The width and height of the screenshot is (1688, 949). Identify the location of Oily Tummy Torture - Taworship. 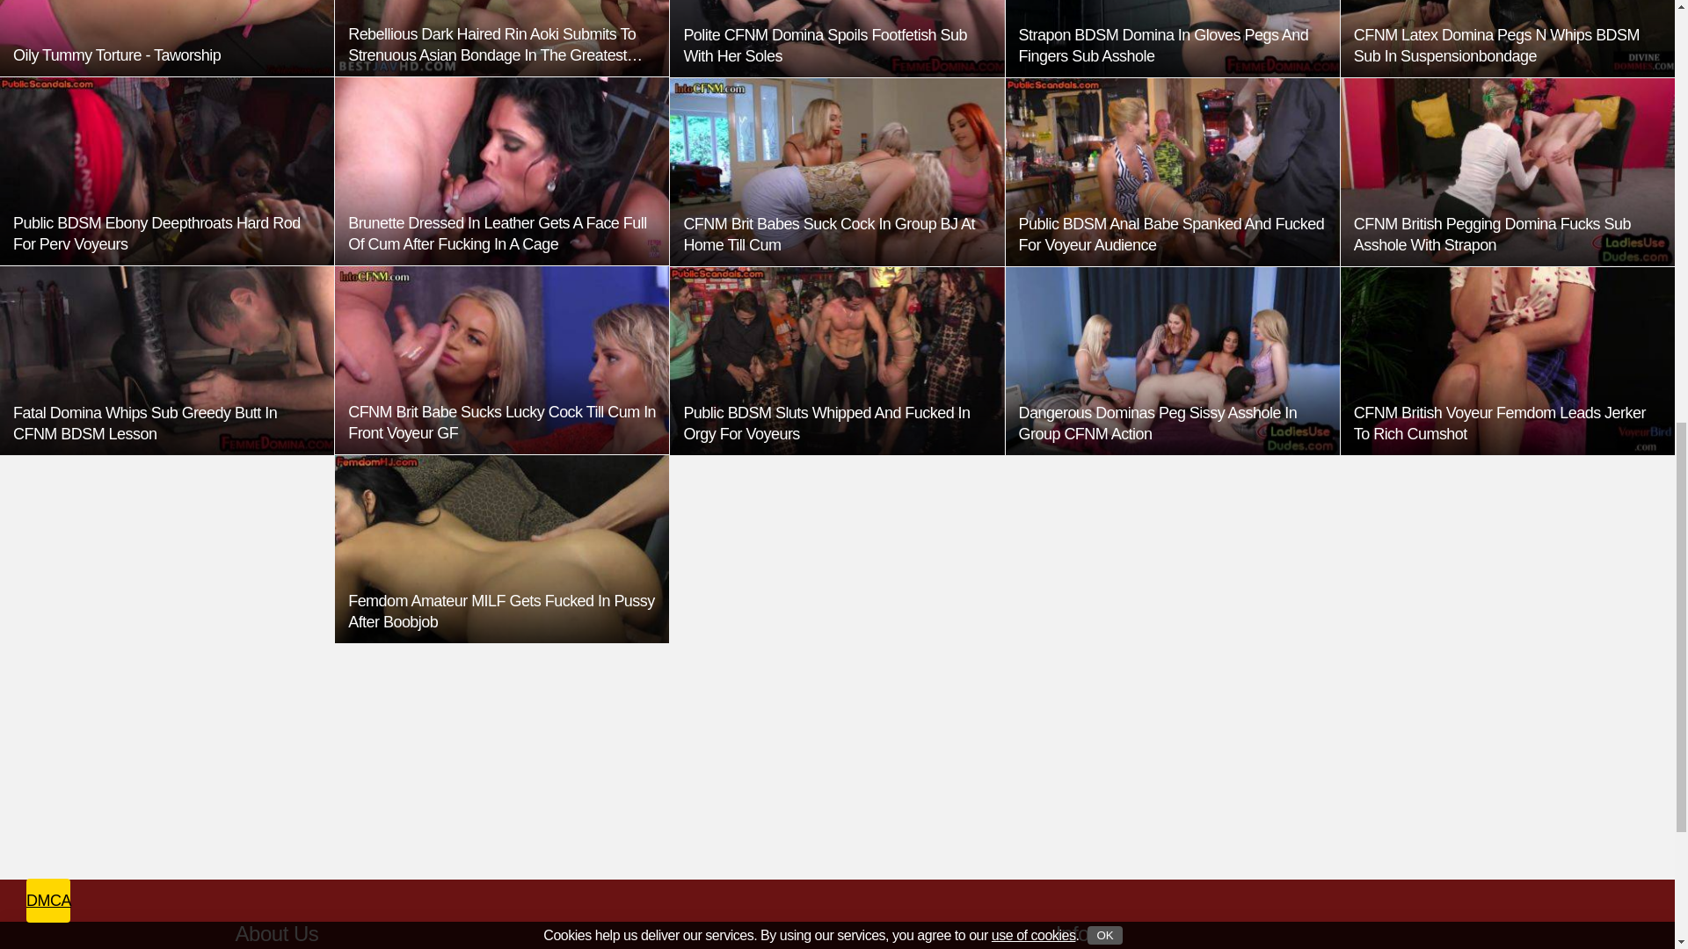
(167, 39).